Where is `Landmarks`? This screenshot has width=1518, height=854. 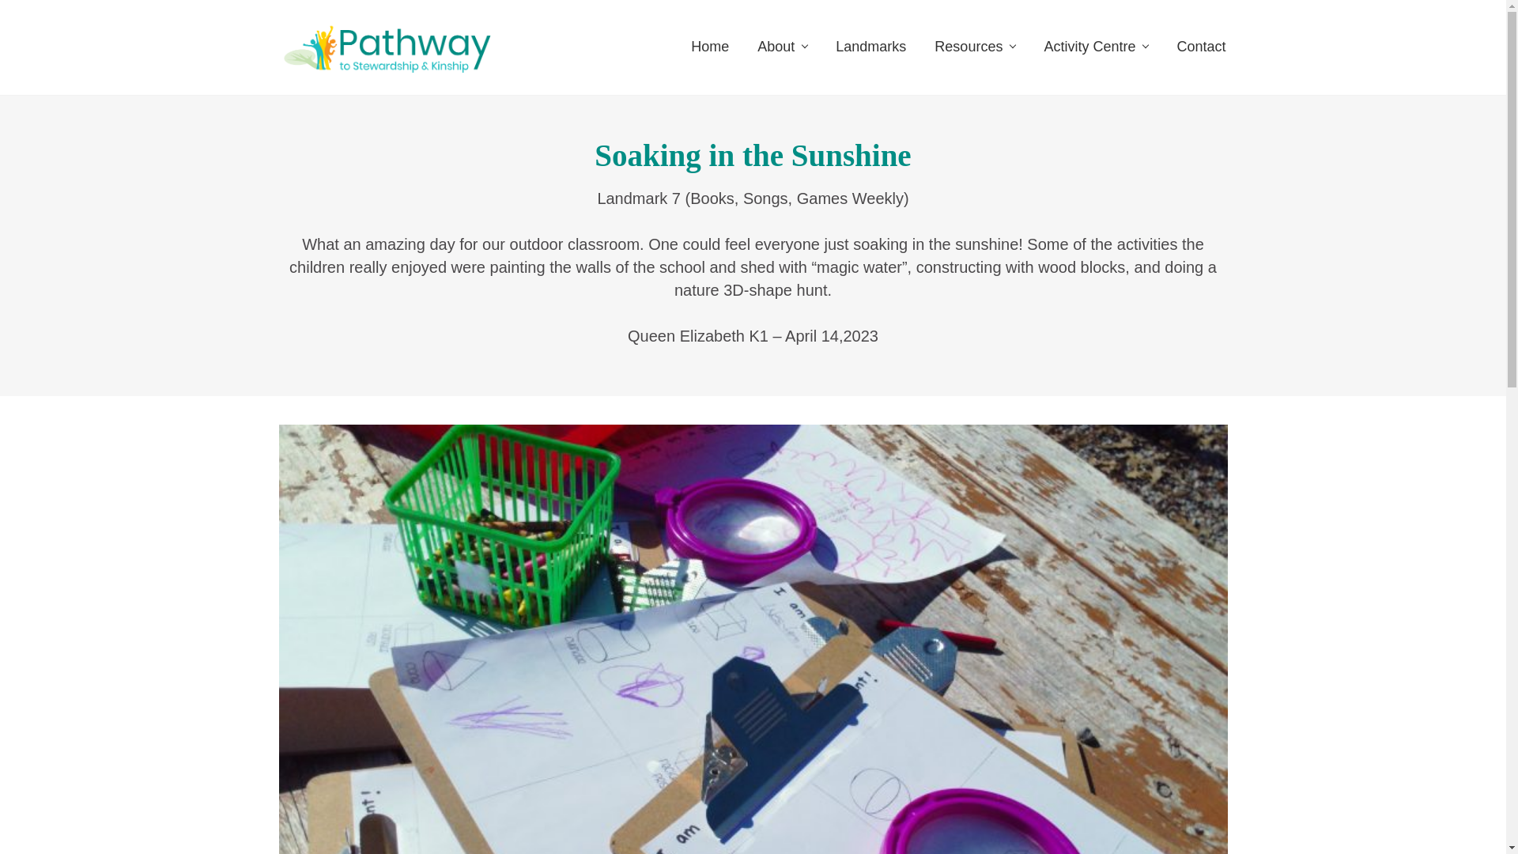 Landmarks is located at coordinates (870, 46).